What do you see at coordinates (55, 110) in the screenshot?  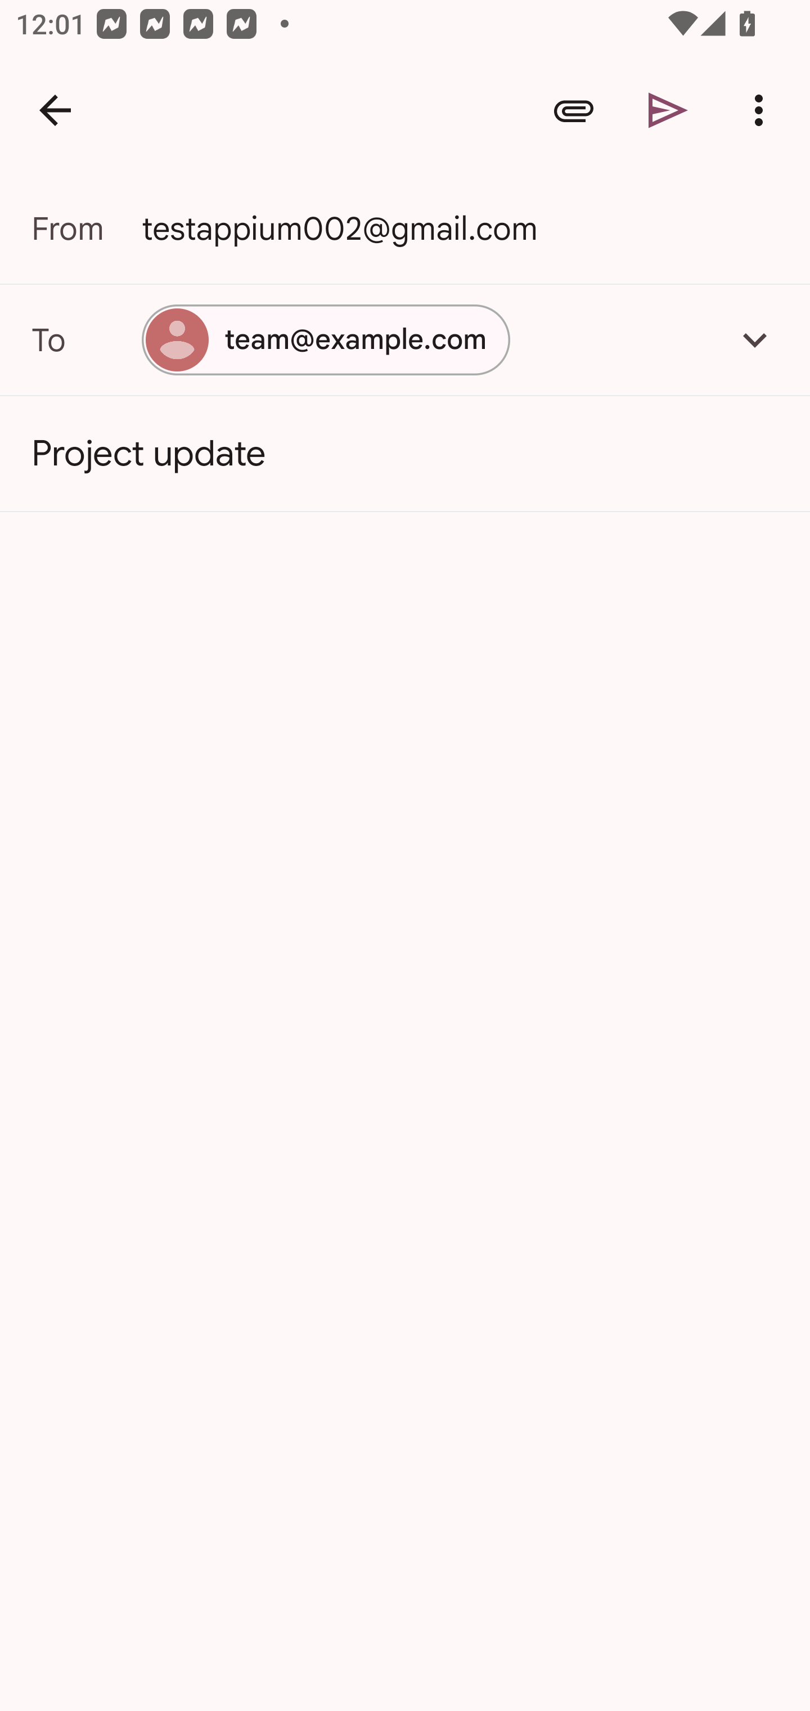 I see `Navigate up` at bounding box center [55, 110].